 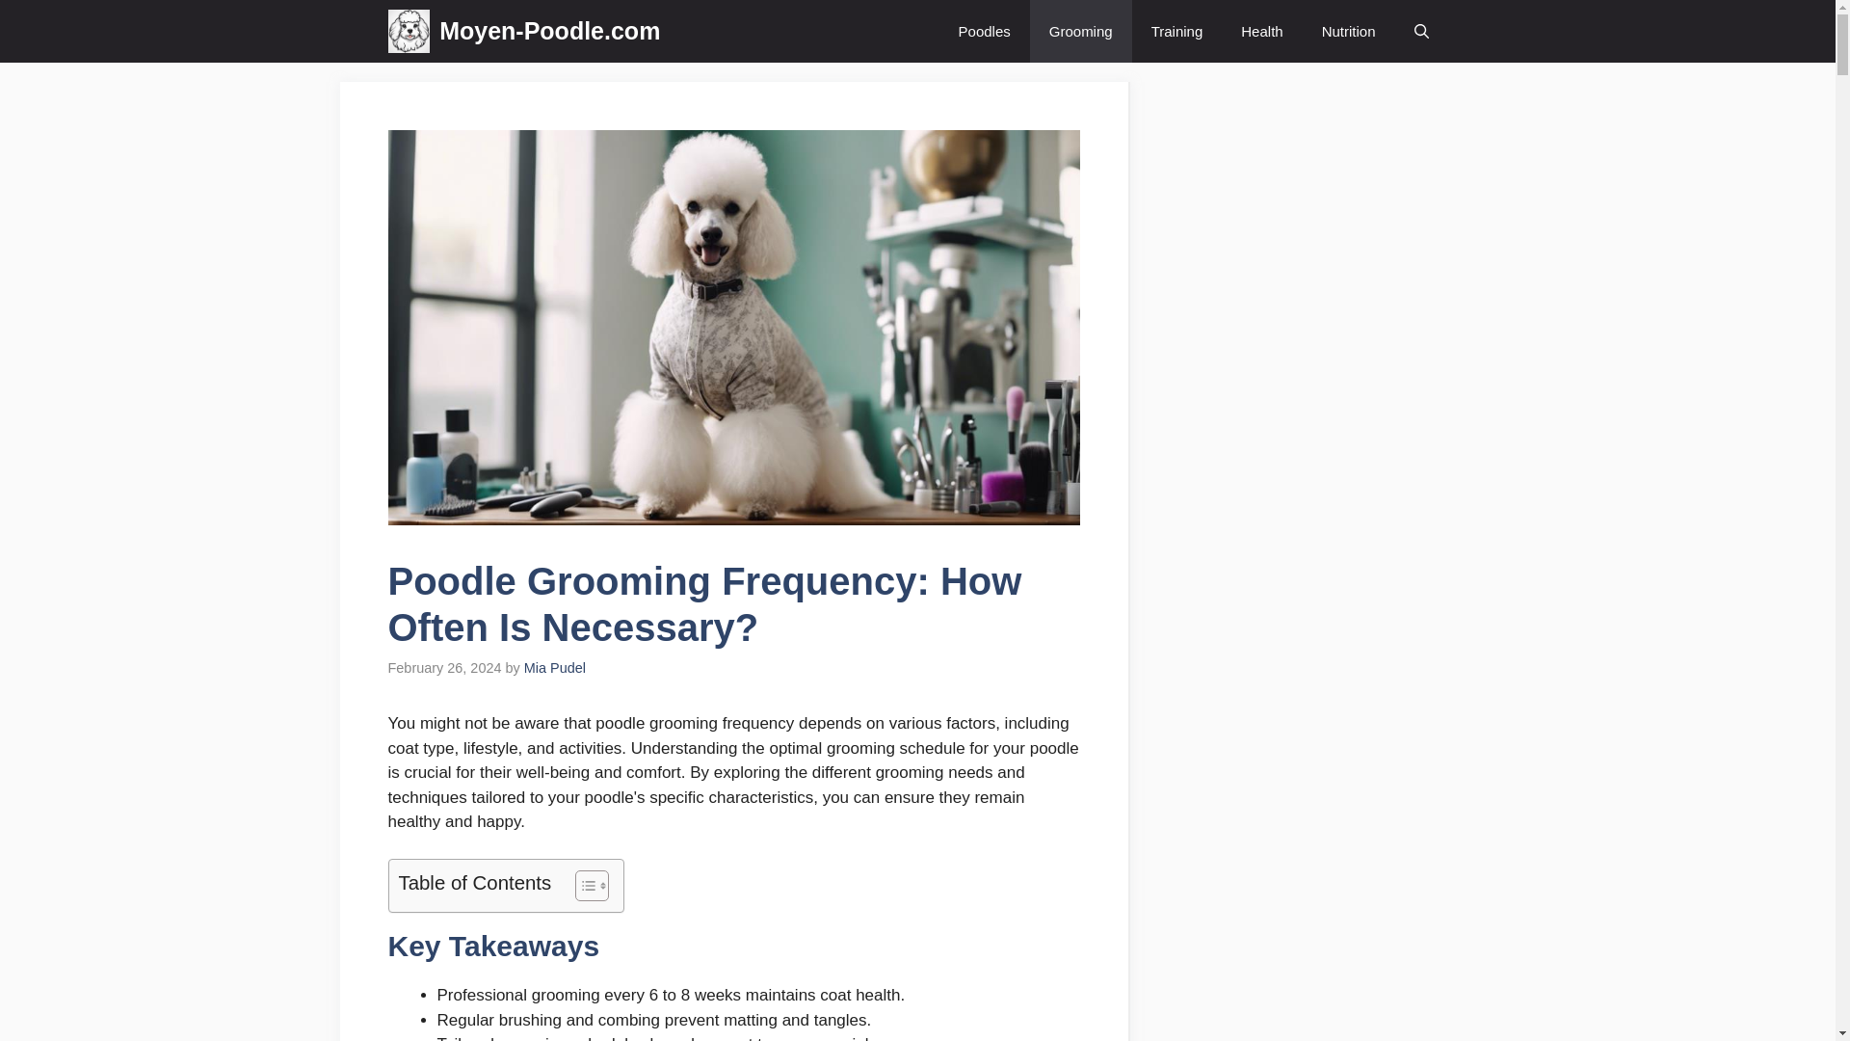 What do you see at coordinates (1348, 31) in the screenshot?
I see `Nutrition` at bounding box center [1348, 31].